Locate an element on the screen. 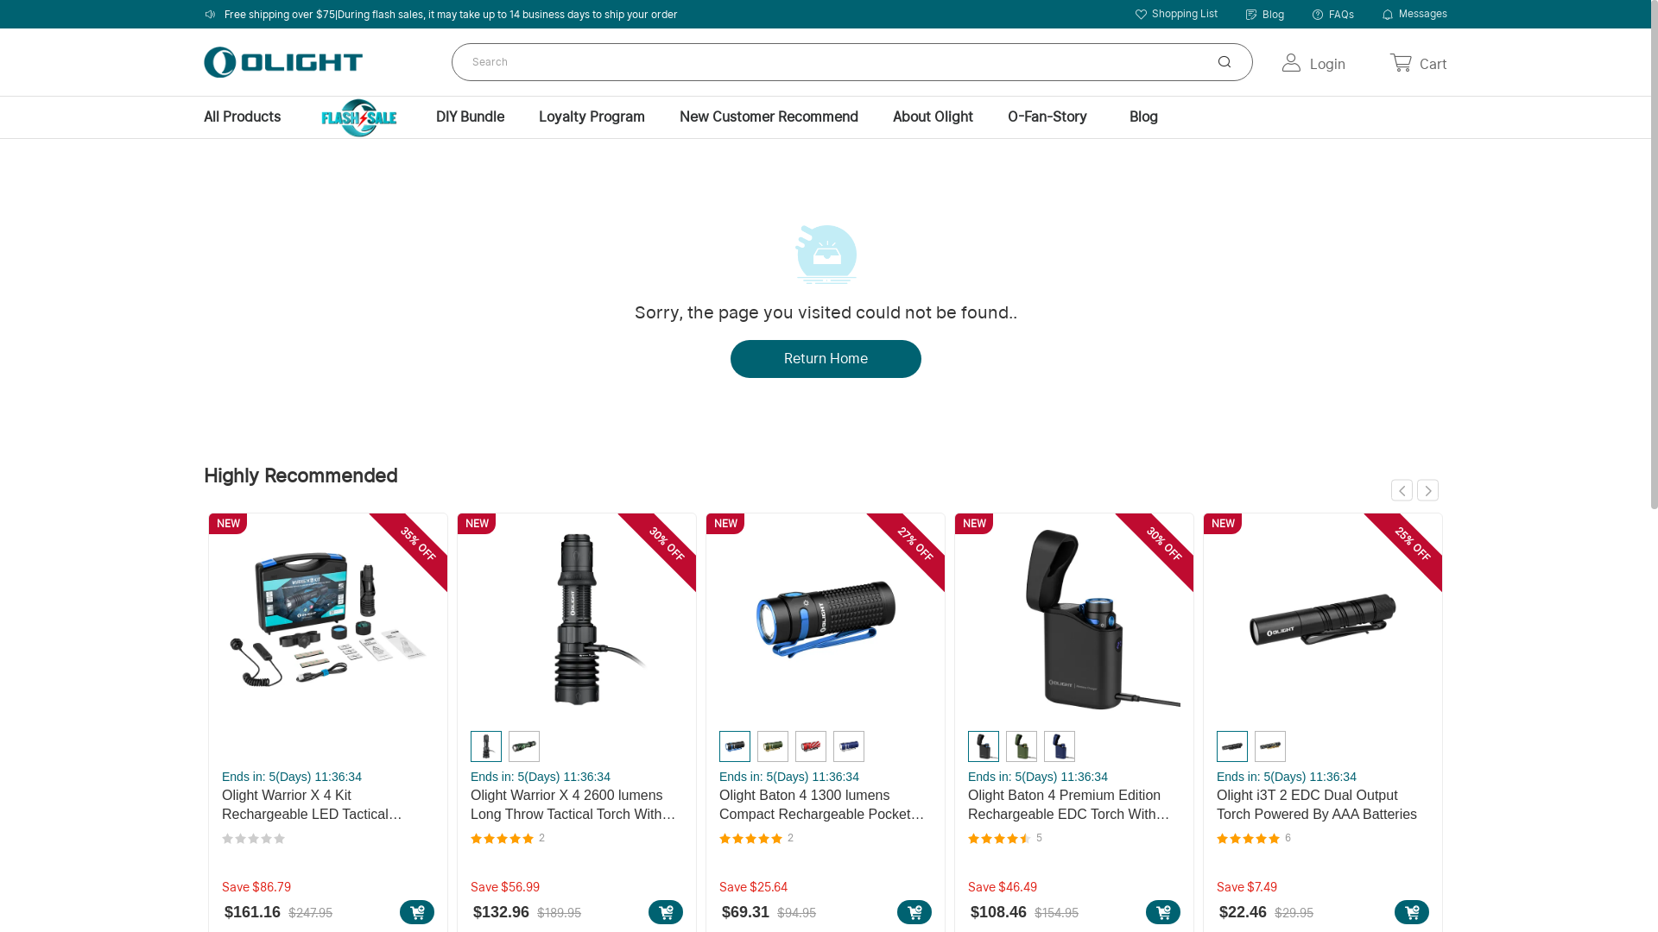 The height and width of the screenshot is (932, 1658). Return Home is located at coordinates (826, 359).